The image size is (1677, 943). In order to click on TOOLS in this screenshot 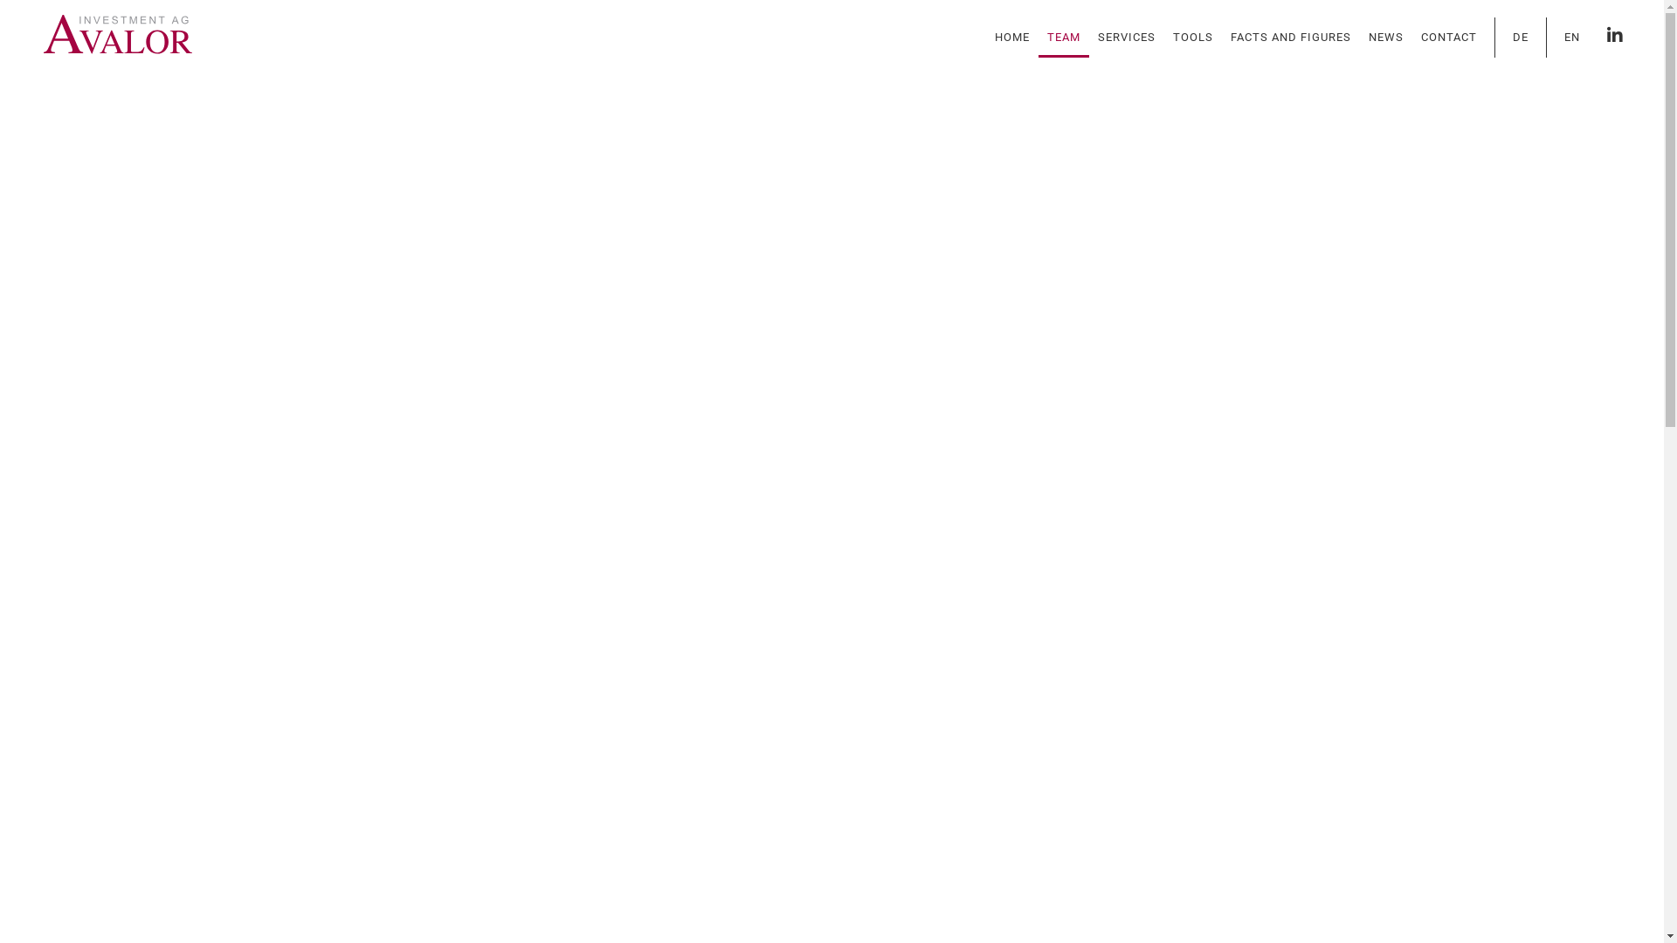, I will do `click(1193, 38)`.